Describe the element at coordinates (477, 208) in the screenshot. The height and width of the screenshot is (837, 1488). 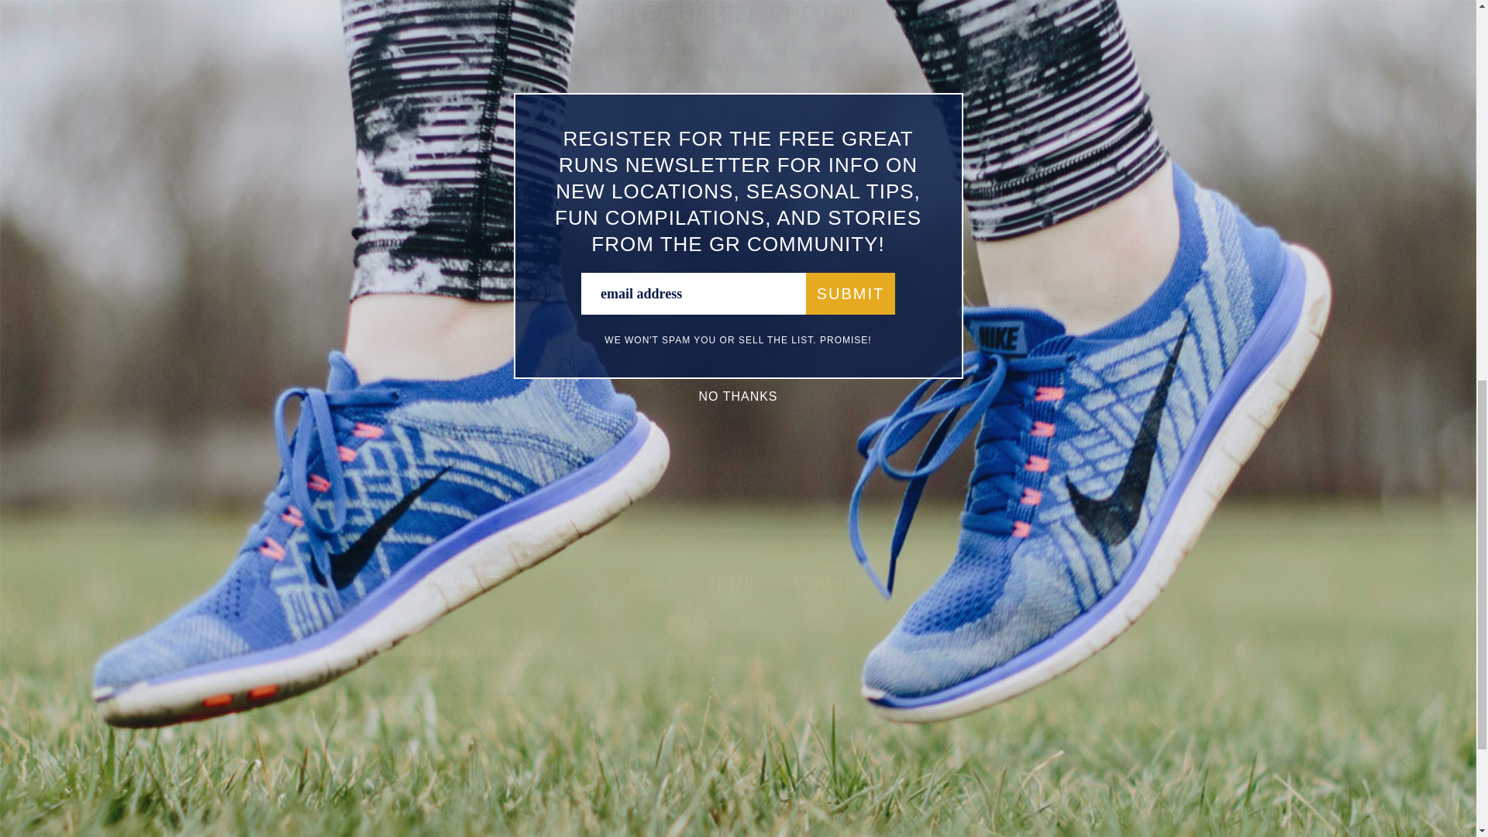
I see `Blockquote` at that location.